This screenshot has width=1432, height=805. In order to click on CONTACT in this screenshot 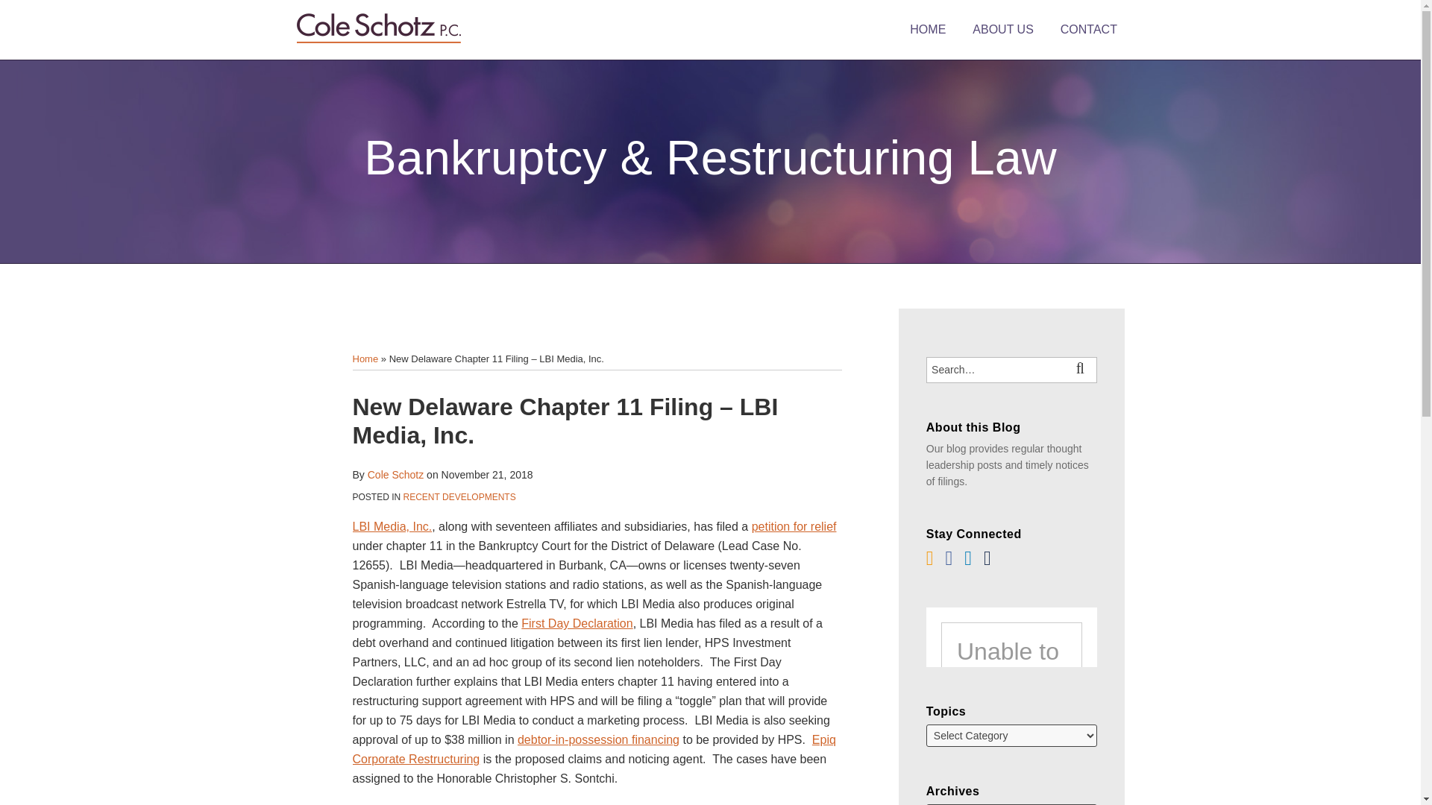, I will do `click(1089, 30)`.